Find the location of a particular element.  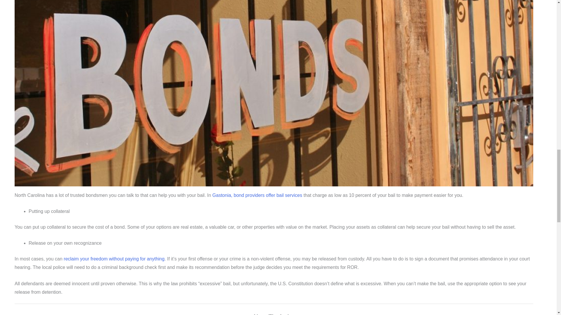

reclaim your freedom without paying for anything is located at coordinates (114, 259).